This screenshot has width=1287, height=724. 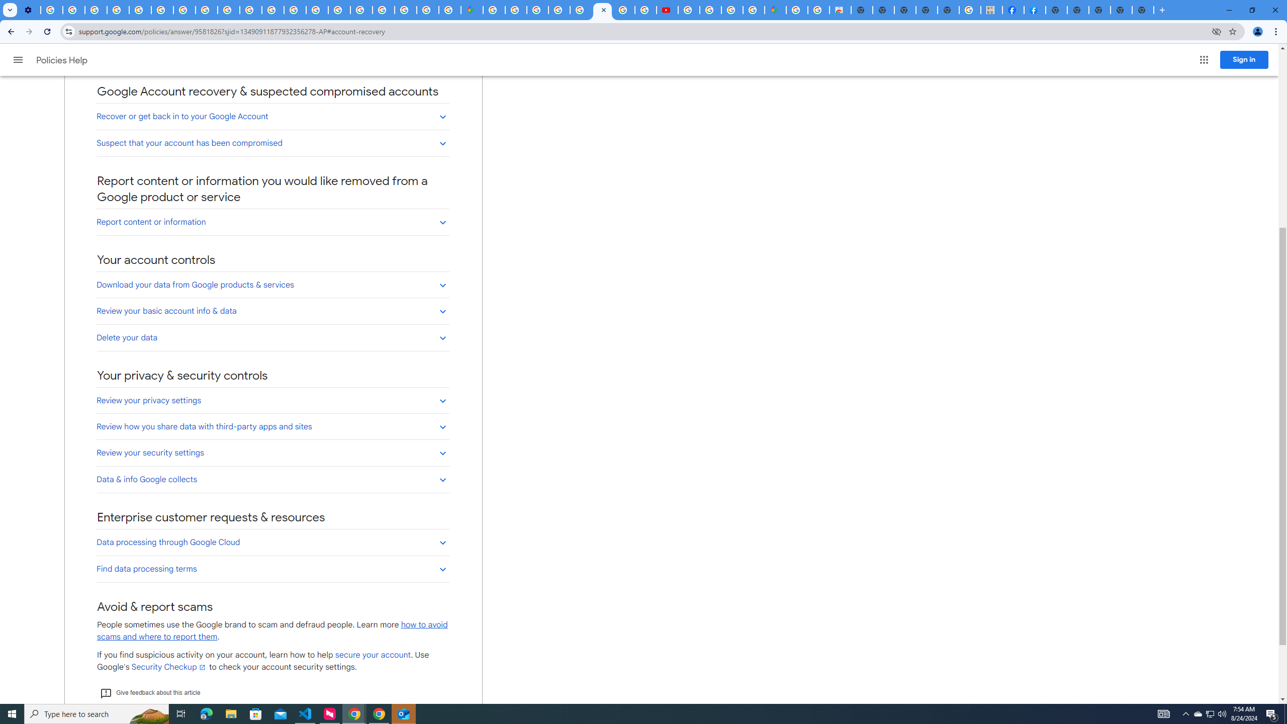 I want to click on Review your security settings, so click(x=272, y=452).